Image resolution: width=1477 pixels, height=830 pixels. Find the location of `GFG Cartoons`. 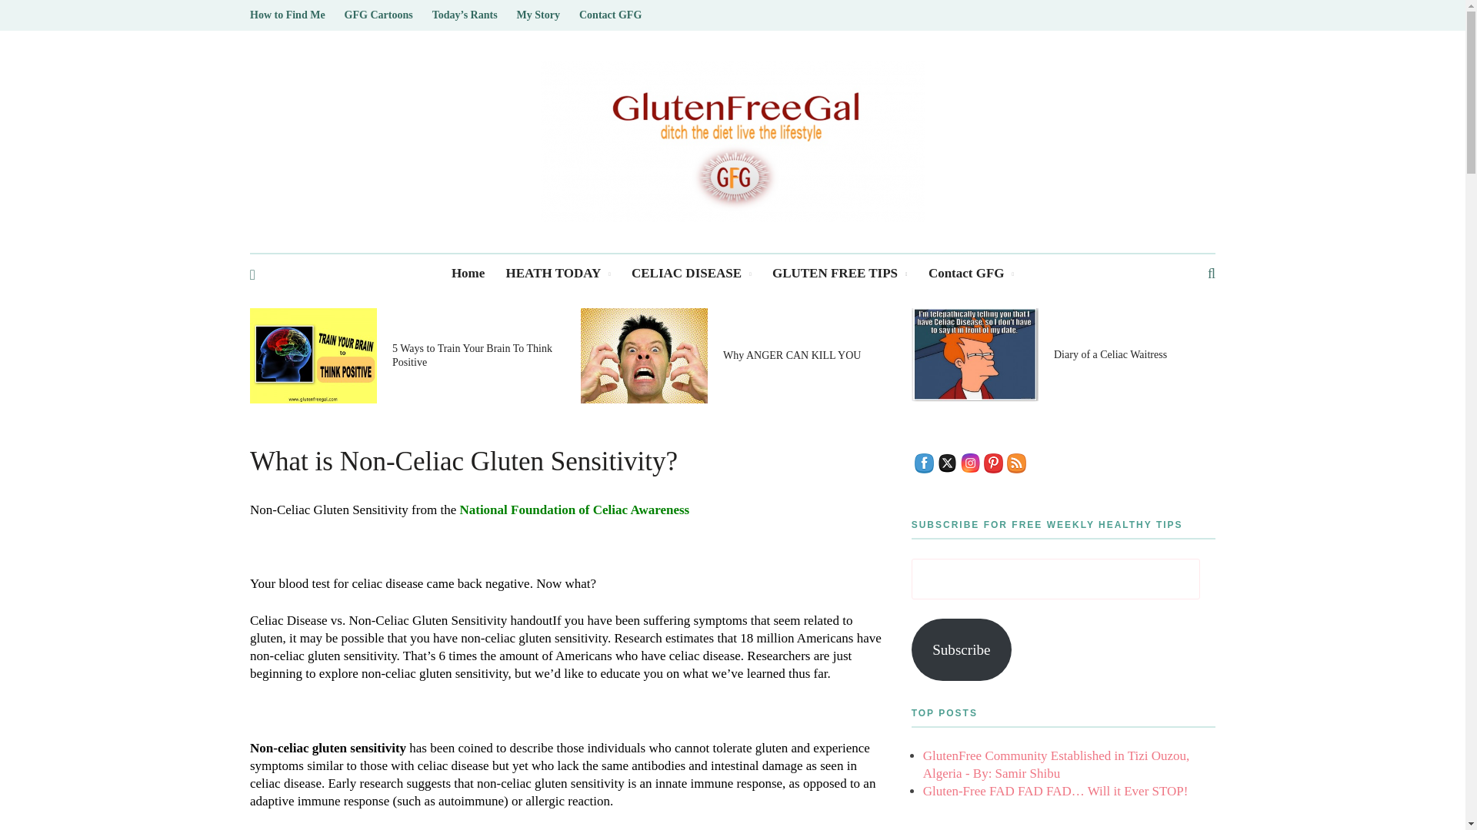

GFG Cartoons is located at coordinates (378, 15).